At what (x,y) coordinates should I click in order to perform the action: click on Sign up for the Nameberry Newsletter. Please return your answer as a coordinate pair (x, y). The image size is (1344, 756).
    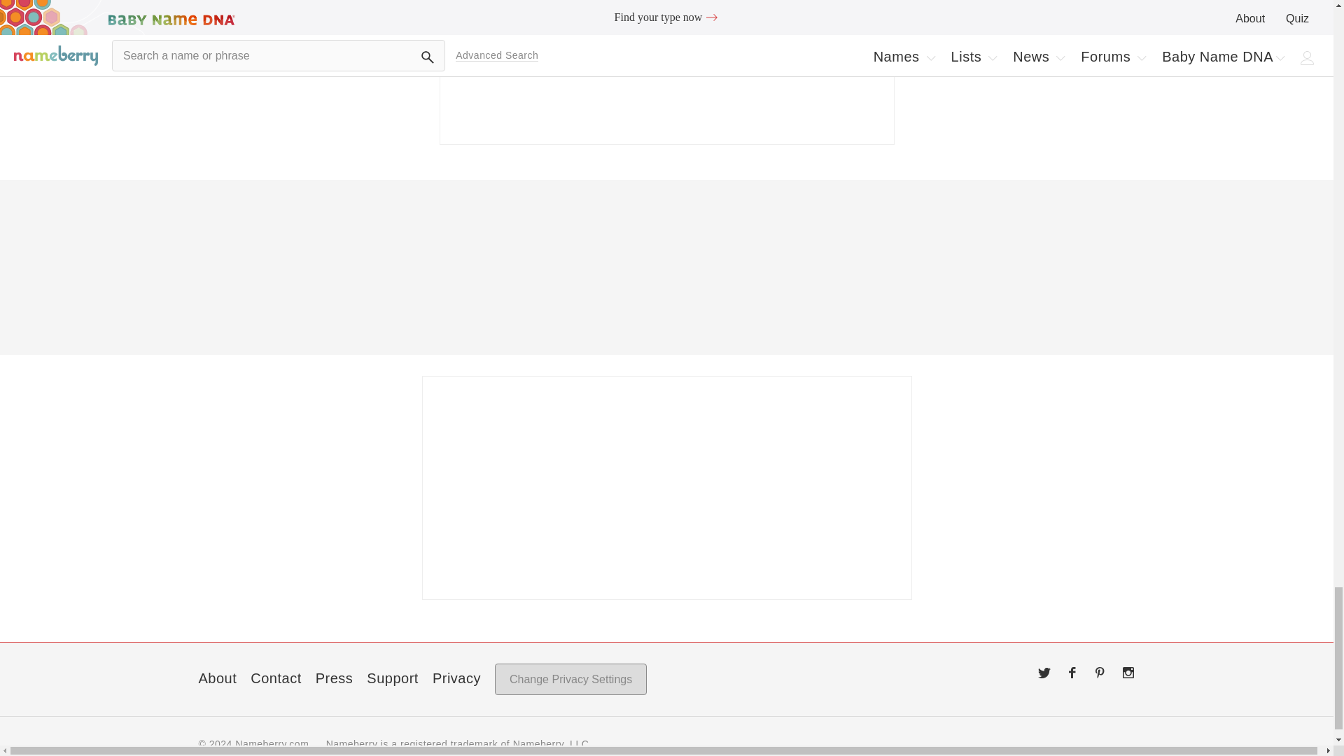
    Looking at the image, I should click on (666, 73).